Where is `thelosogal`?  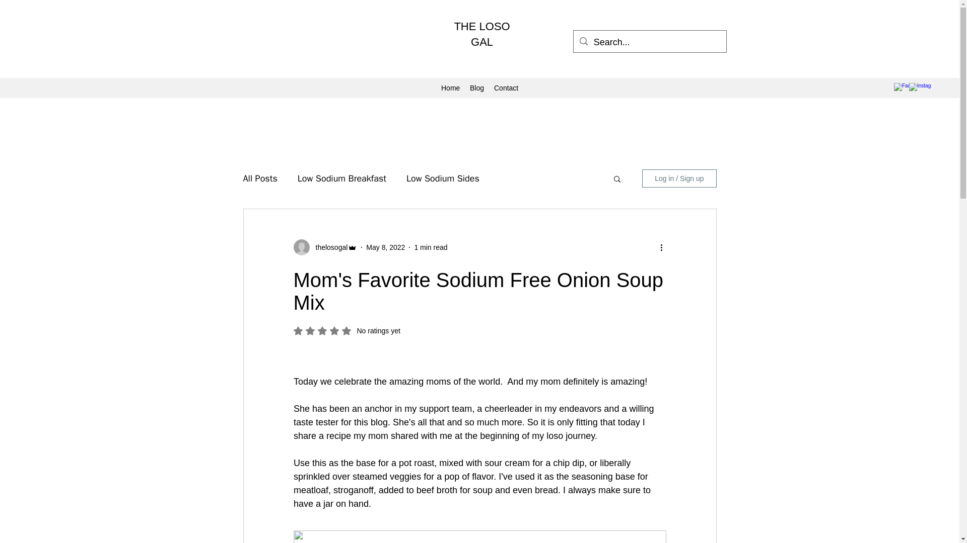
thelosogal is located at coordinates (347, 331).